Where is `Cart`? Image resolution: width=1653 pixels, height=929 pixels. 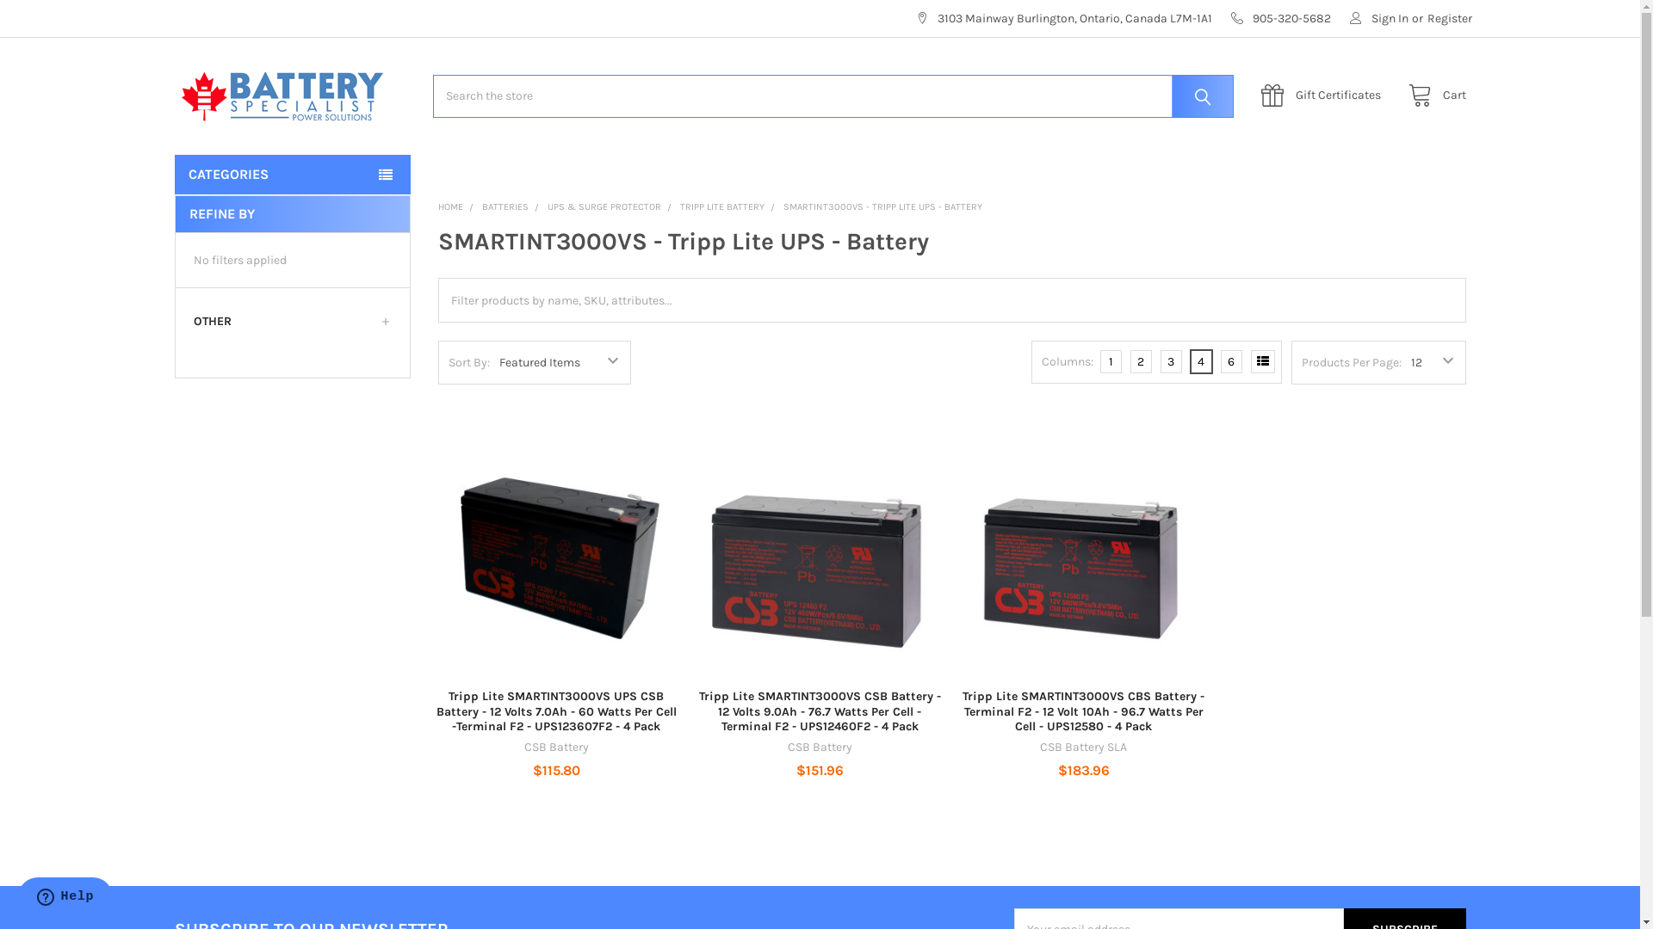 Cart is located at coordinates (1433, 96).